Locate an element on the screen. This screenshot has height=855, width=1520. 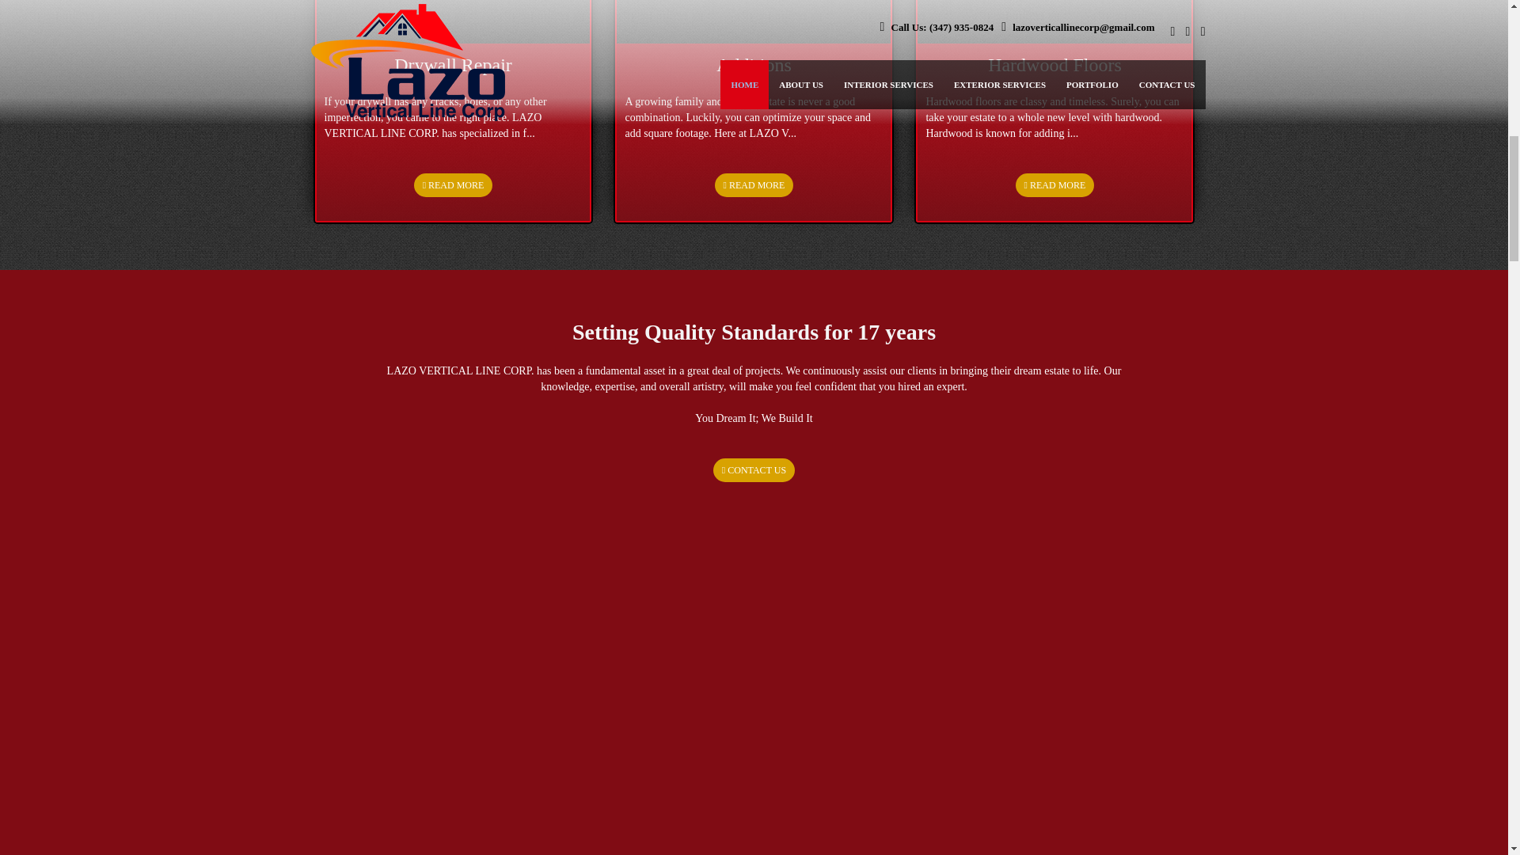
contact us is located at coordinates (453, 184).